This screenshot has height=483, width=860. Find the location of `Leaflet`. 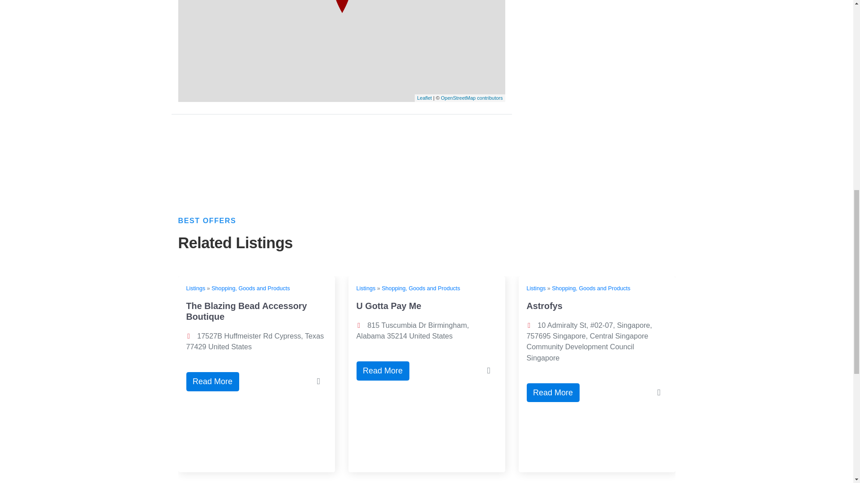

Leaflet is located at coordinates (424, 97).